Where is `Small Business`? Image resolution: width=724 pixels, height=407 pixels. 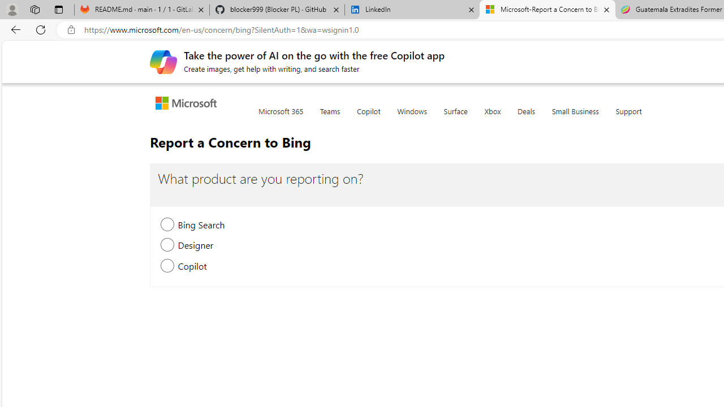
Small Business is located at coordinates (575, 118).